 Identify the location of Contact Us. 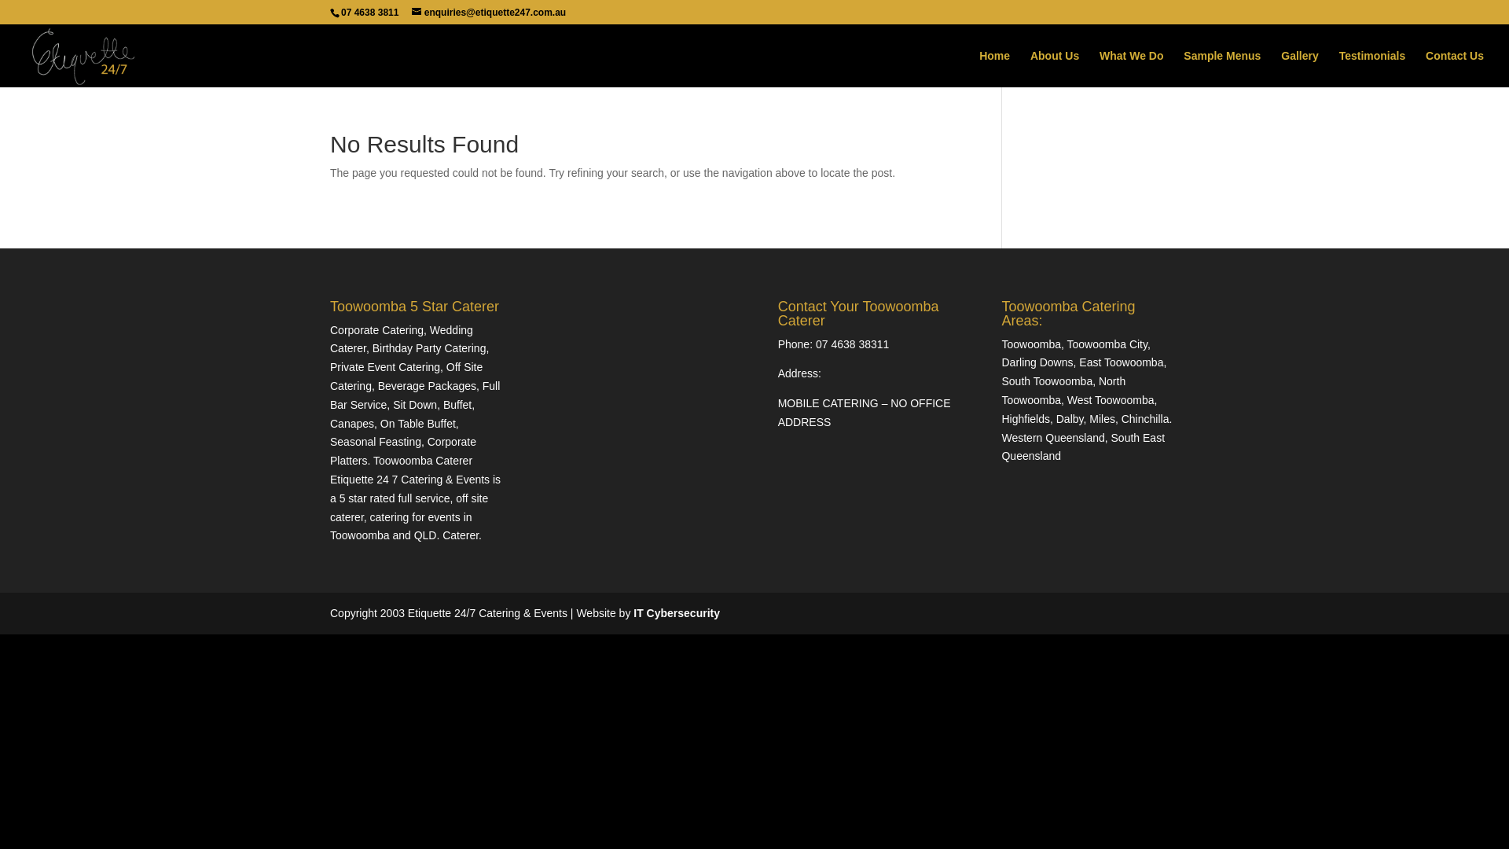
(1455, 69).